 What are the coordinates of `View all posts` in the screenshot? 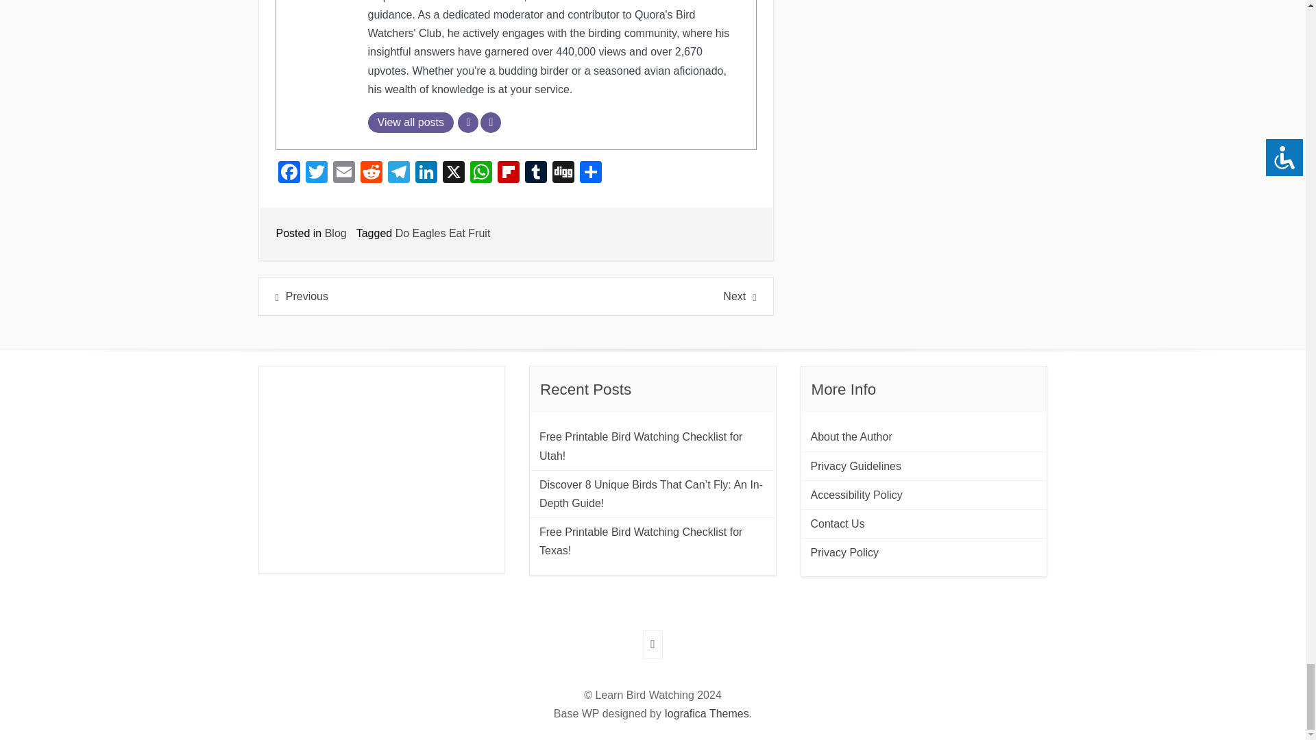 It's located at (410, 123).